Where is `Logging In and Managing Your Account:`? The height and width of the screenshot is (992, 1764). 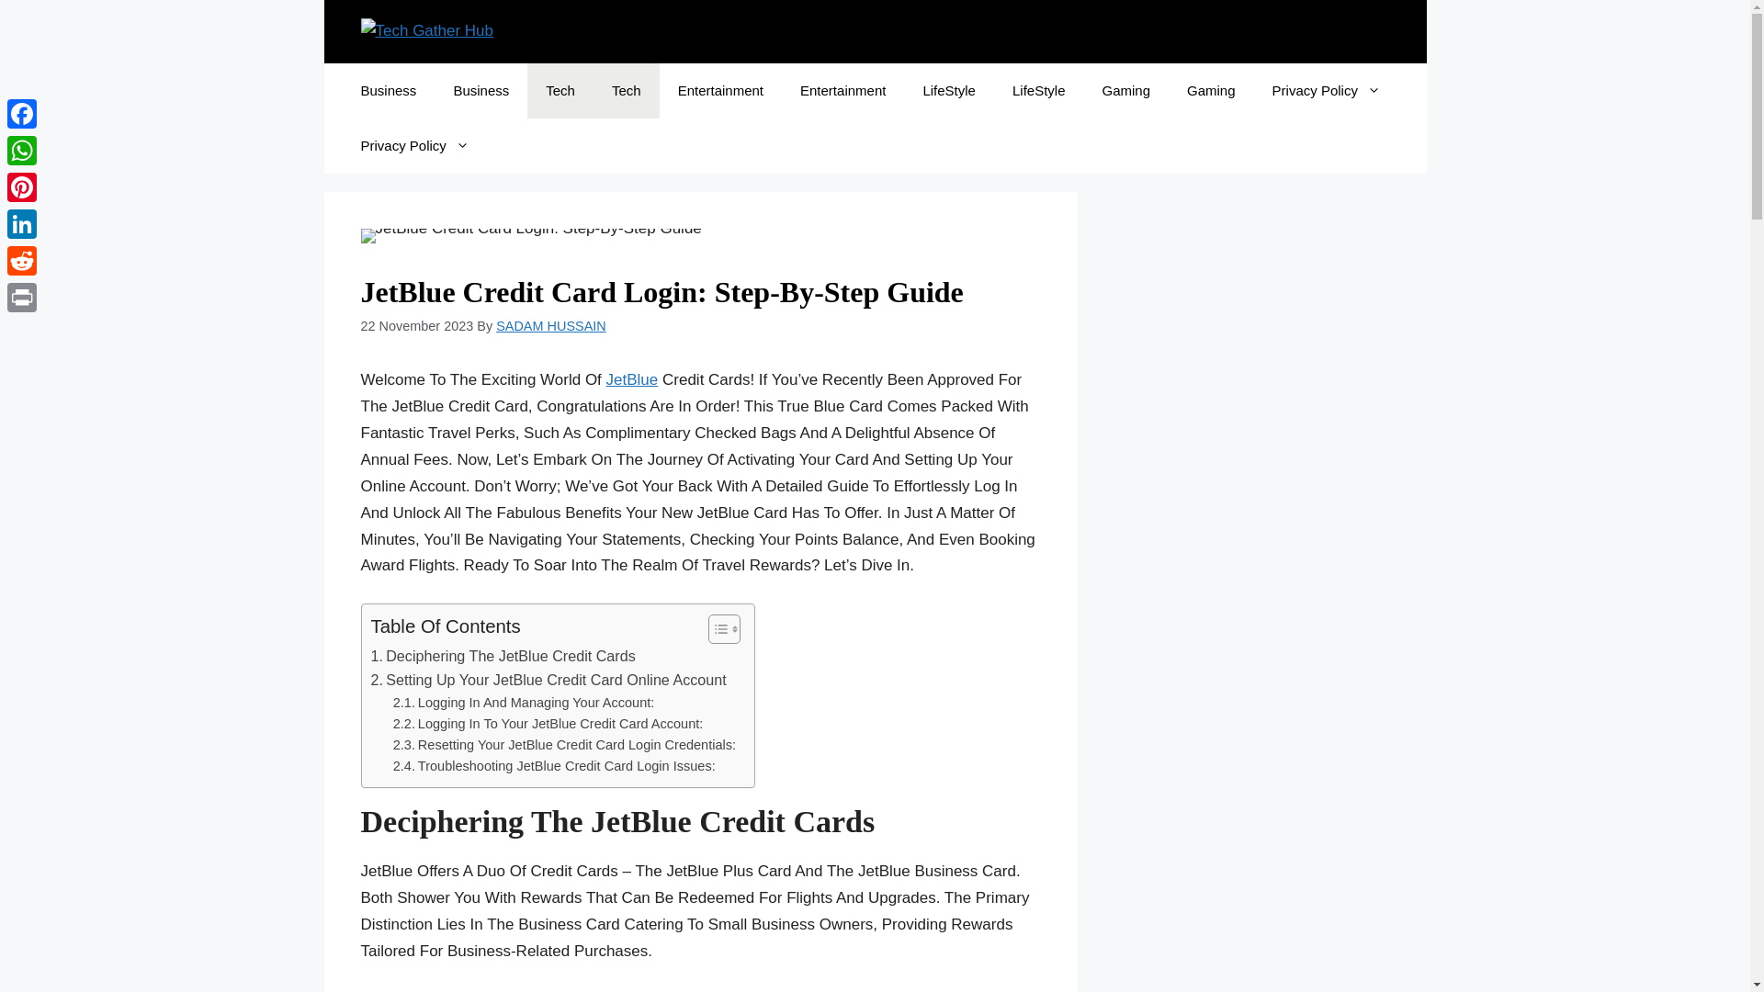 Logging In and Managing Your Account: is located at coordinates (524, 702).